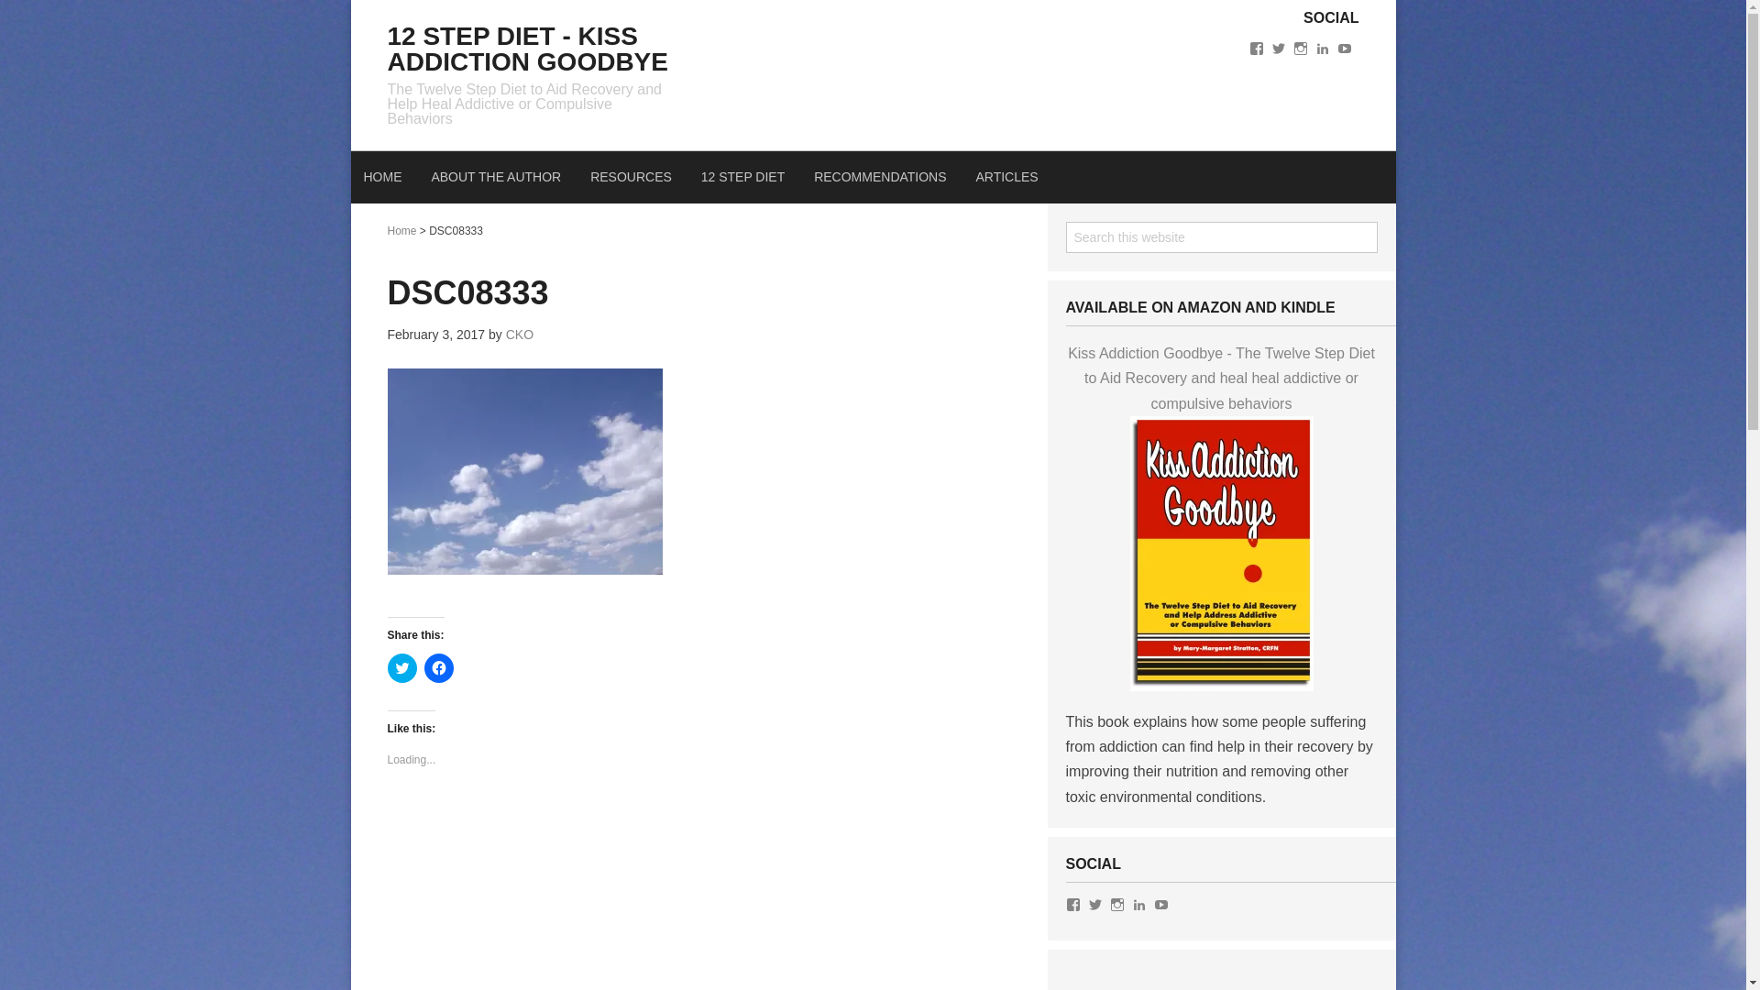 This screenshot has height=990, width=1760. What do you see at coordinates (401, 231) in the screenshot?
I see `Home` at bounding box center [401, 231].